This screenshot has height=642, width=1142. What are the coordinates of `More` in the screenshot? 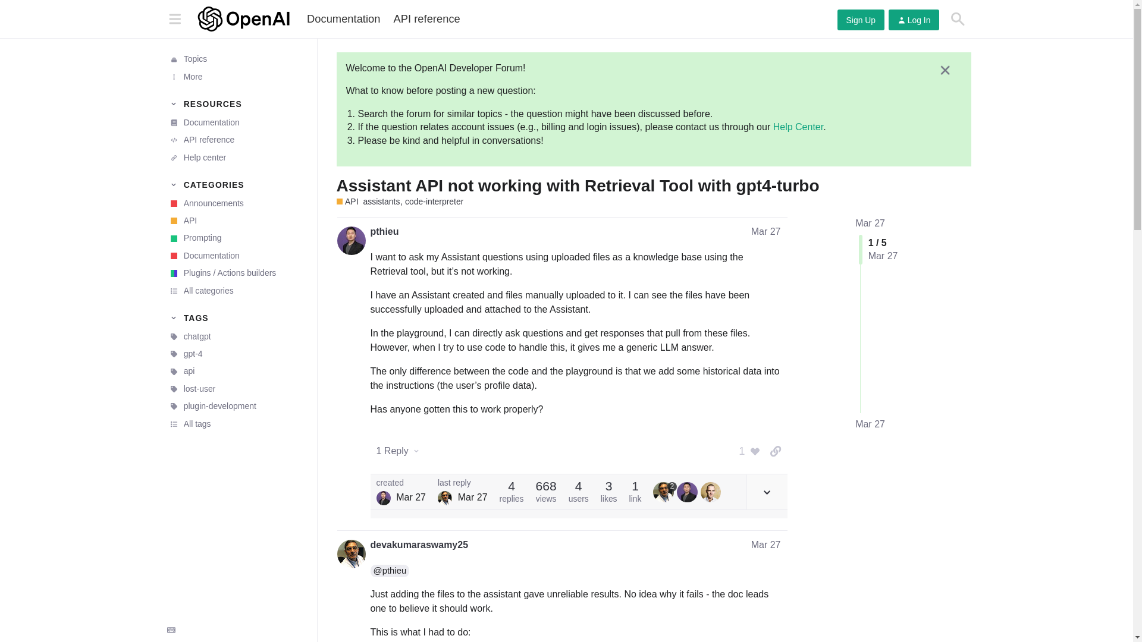 It's located at (236, 76).